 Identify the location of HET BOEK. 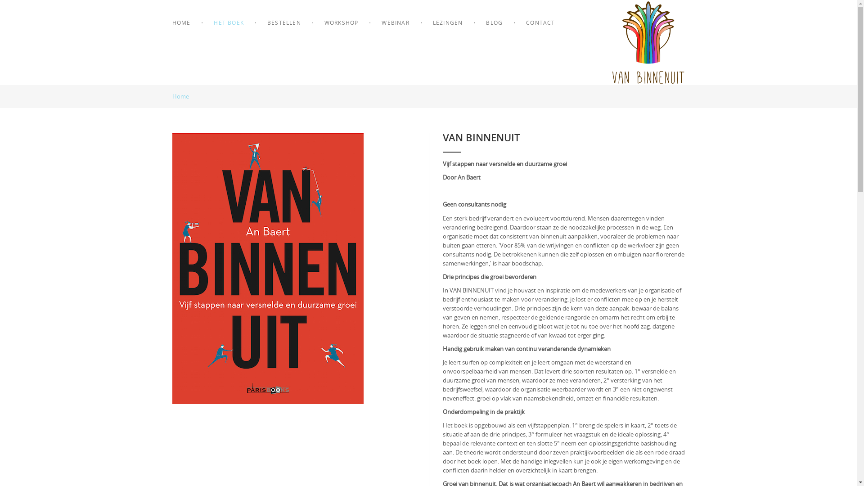
(229, 22).